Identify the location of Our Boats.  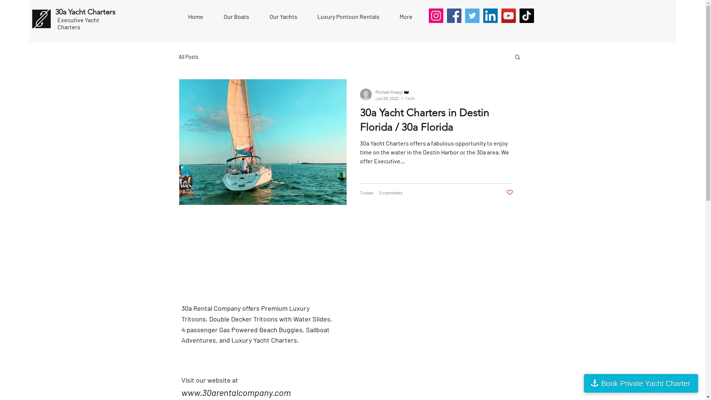
(237, 17).